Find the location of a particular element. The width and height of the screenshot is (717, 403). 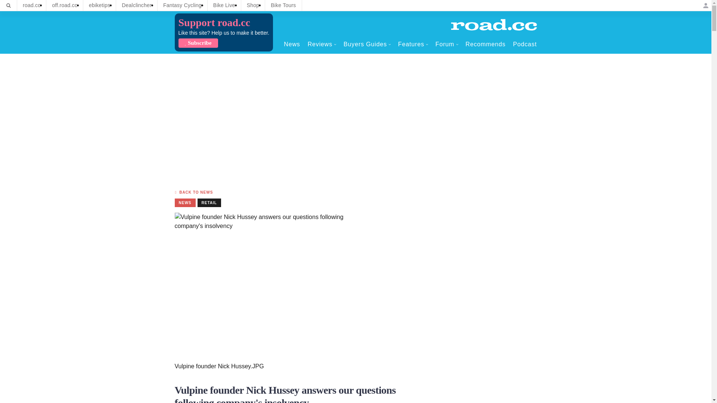

News is located at coordinates (292, 44).